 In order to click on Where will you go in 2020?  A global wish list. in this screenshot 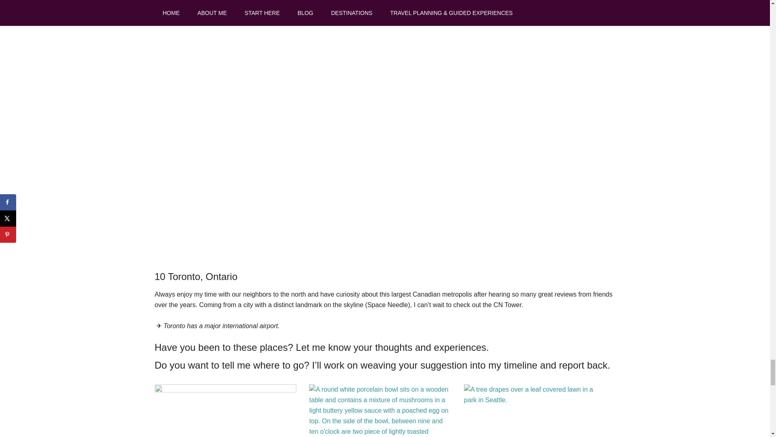, I will do `click(228, 411)`.